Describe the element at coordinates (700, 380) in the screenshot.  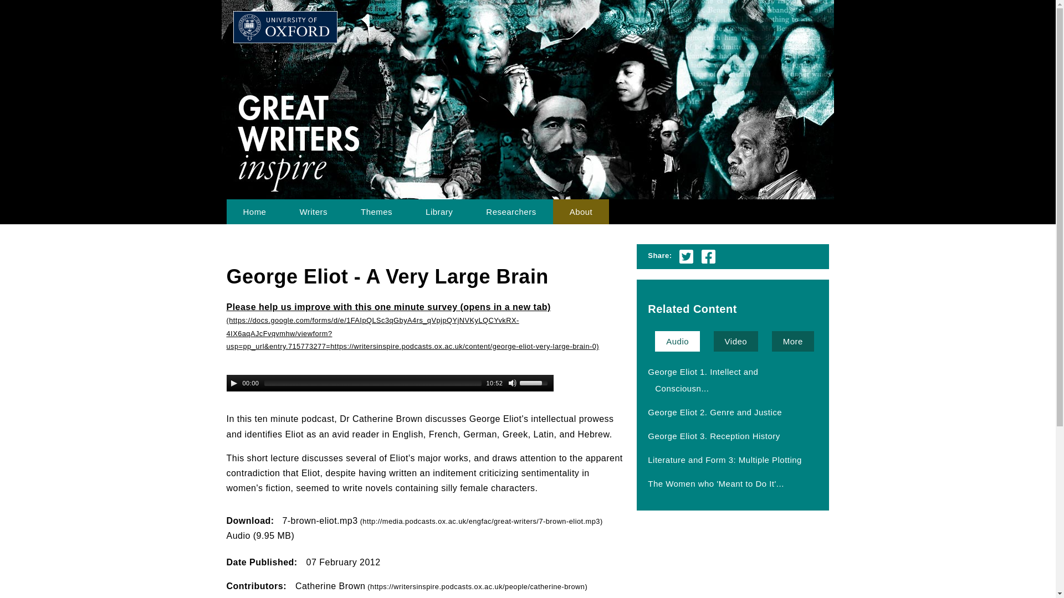
I see `George Eliot 1. Intellect and Consciousness` at that location.